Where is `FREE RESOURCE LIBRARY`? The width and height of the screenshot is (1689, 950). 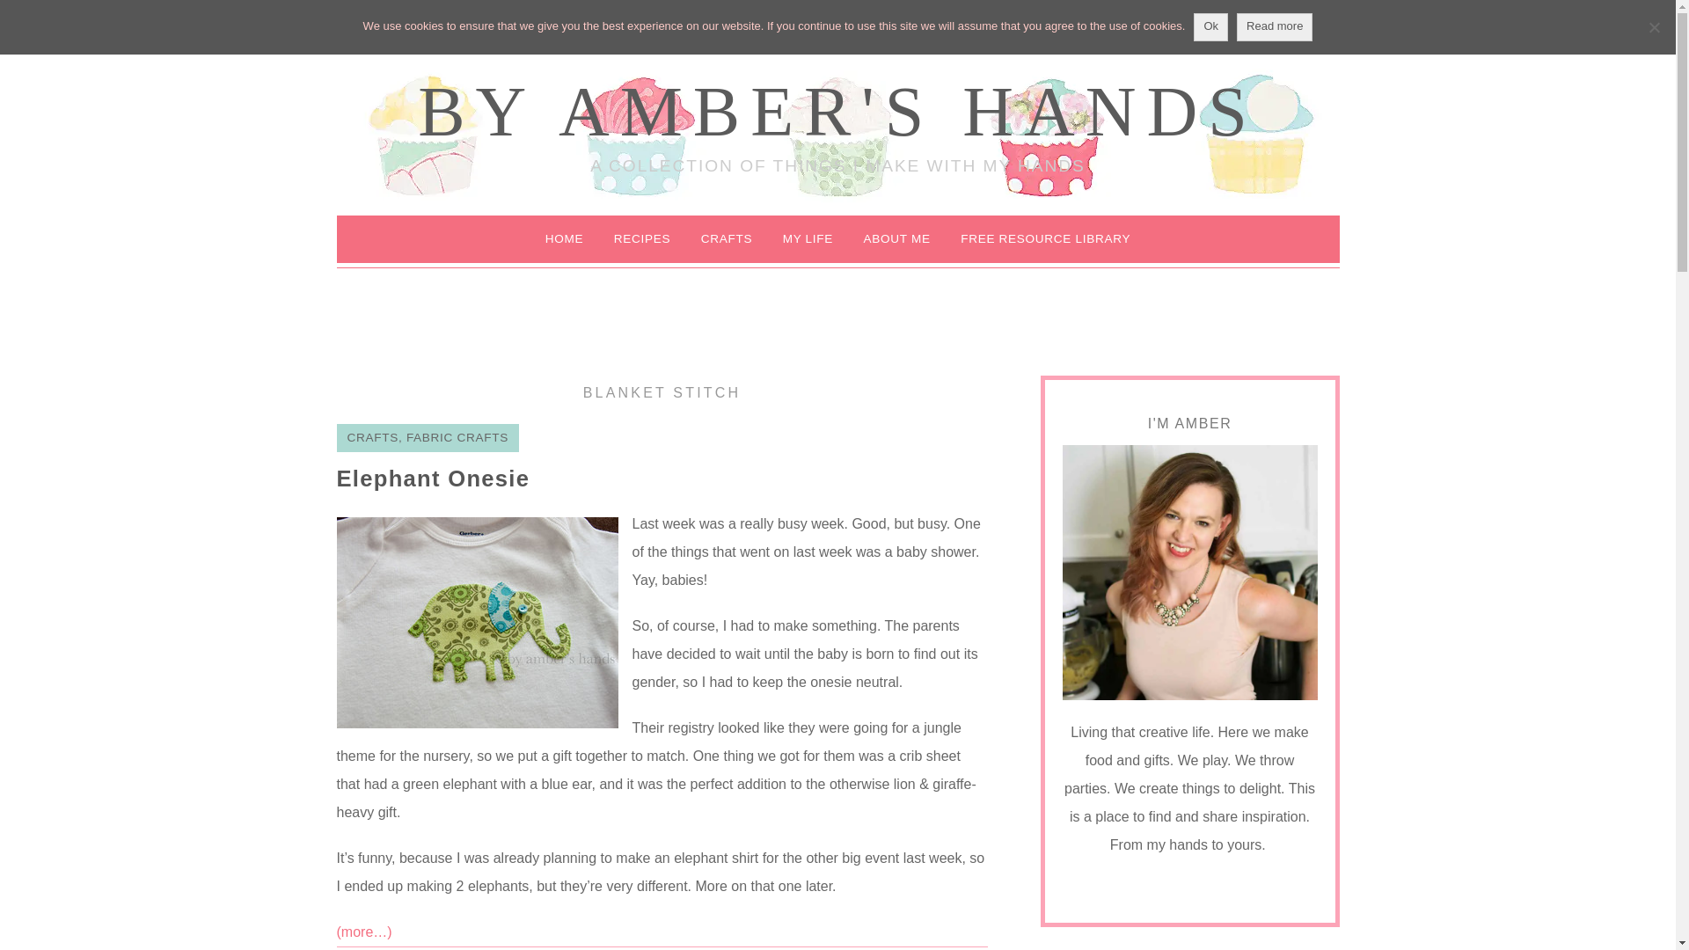
FREE RESOURCE LIBRARY is located at coordinates (1045, 239).